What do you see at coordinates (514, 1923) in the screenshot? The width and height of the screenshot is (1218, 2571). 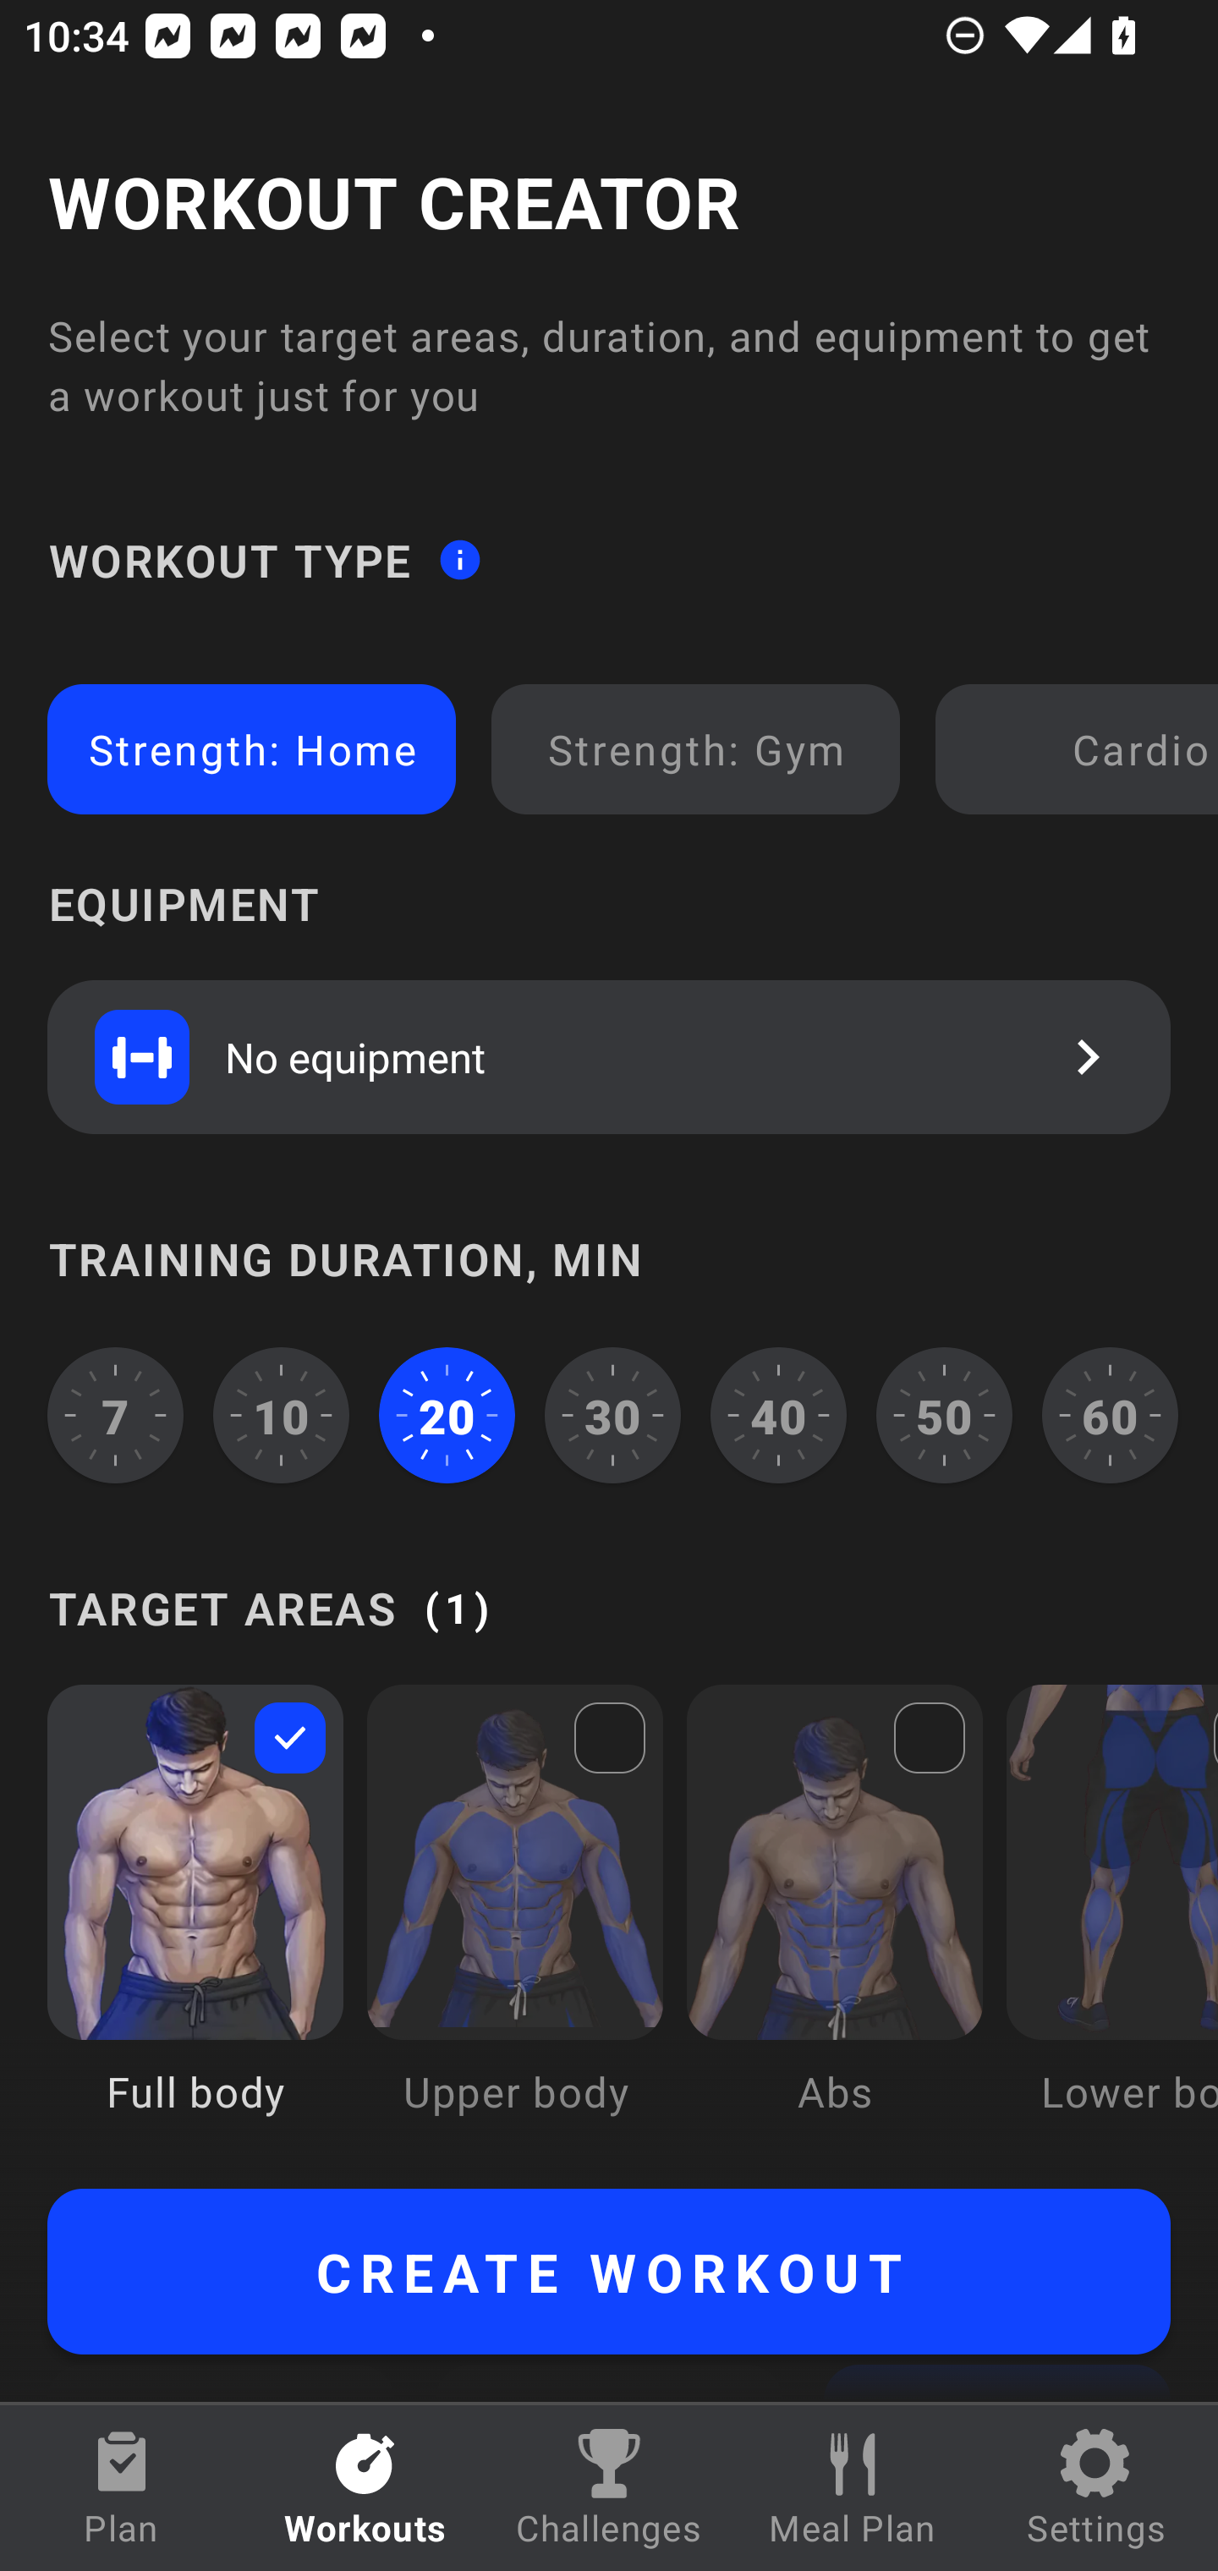 I see `Upper body` at bounding box center [514, 1923].